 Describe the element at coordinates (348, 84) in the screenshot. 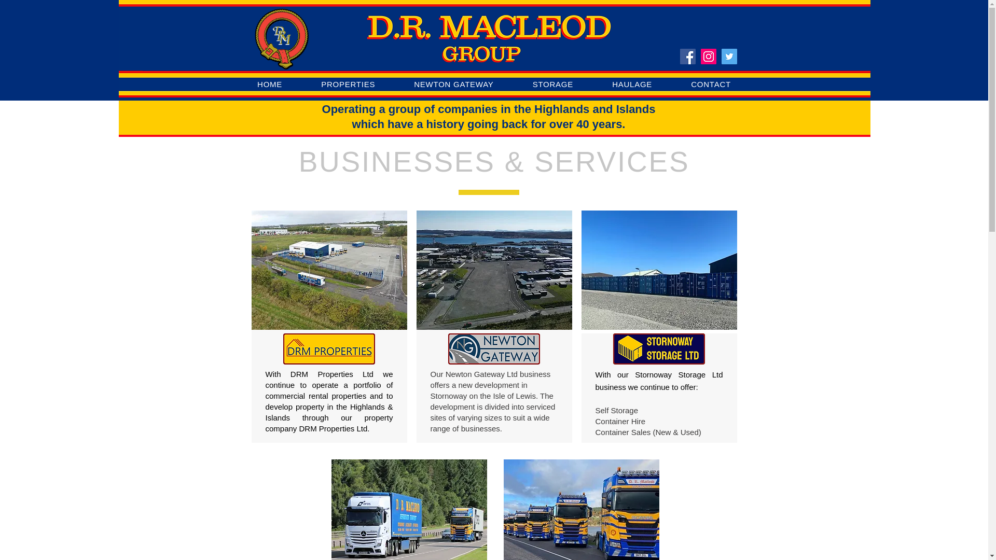

I see `PROPERTIES` at that location.